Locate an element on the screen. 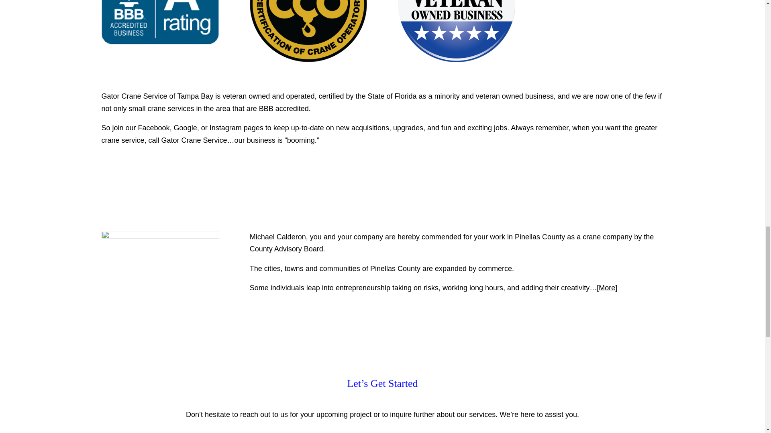 The width and height of the screenshot is (771, 433). More is located at coordinates (607, 288).